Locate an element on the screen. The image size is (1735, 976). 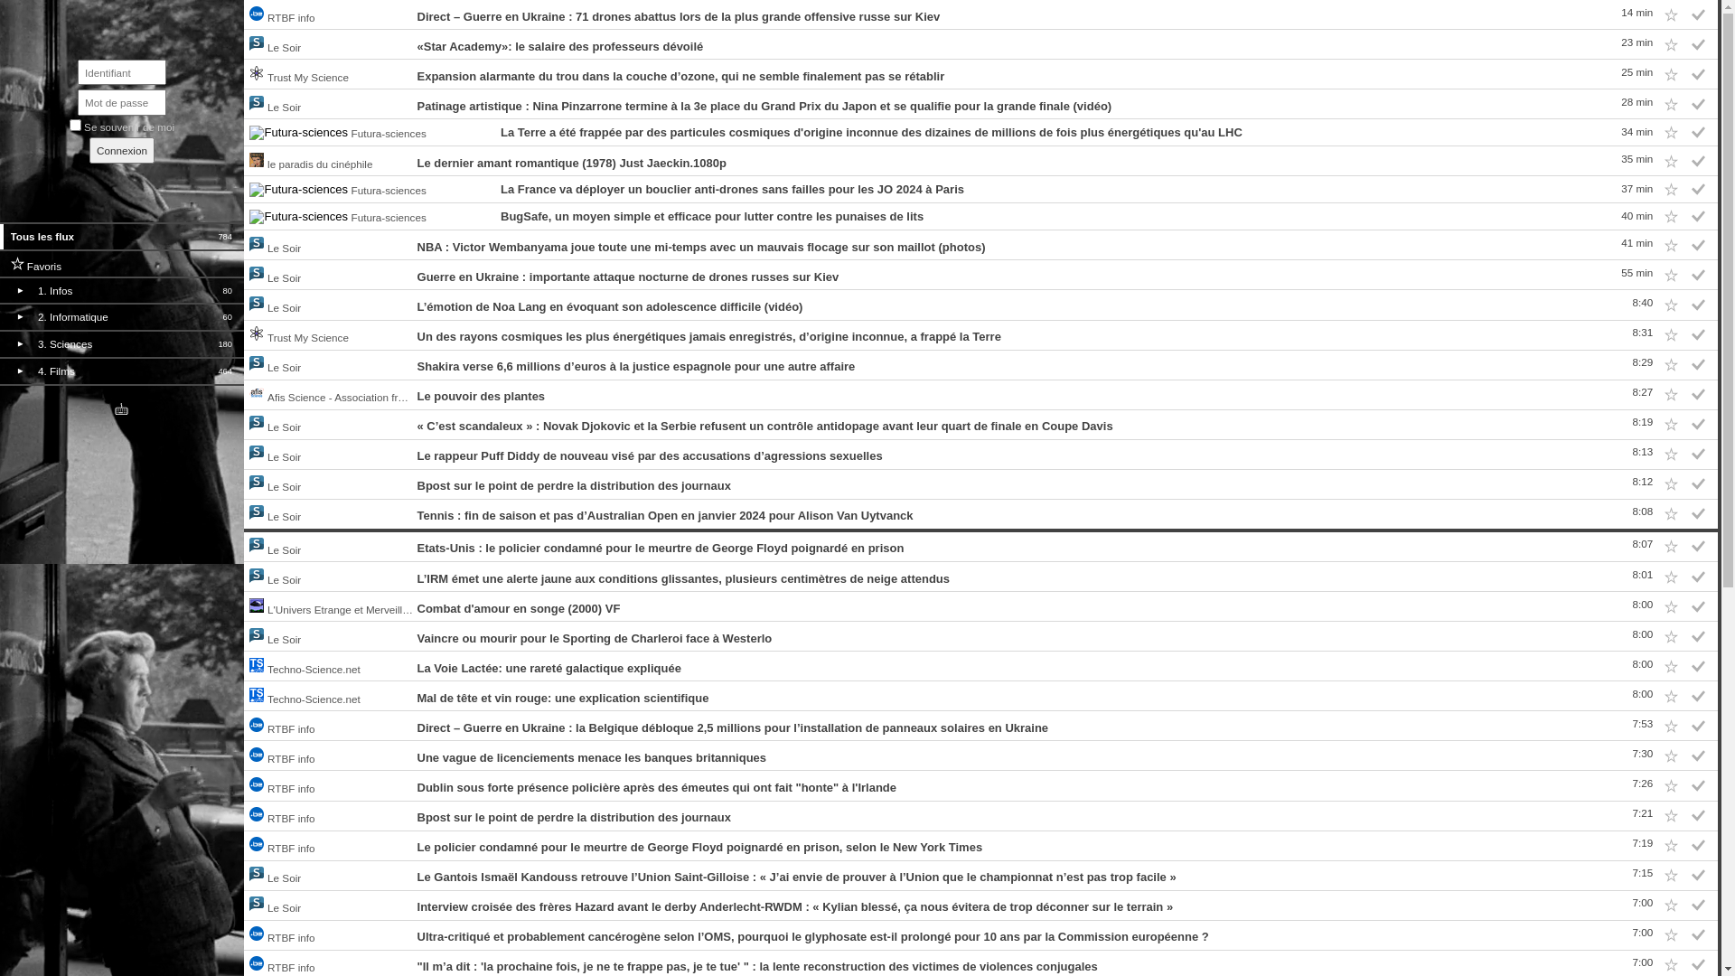
Favoriser is located at coordinates (1671, 846).